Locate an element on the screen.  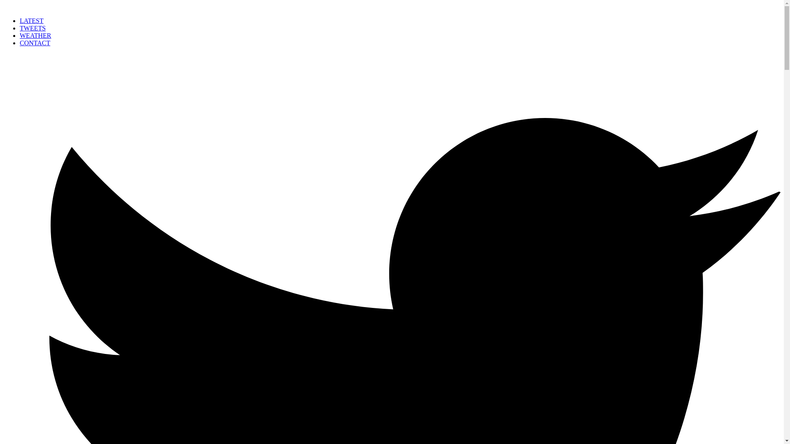
WEATHER is located at coordinates (35, 35).